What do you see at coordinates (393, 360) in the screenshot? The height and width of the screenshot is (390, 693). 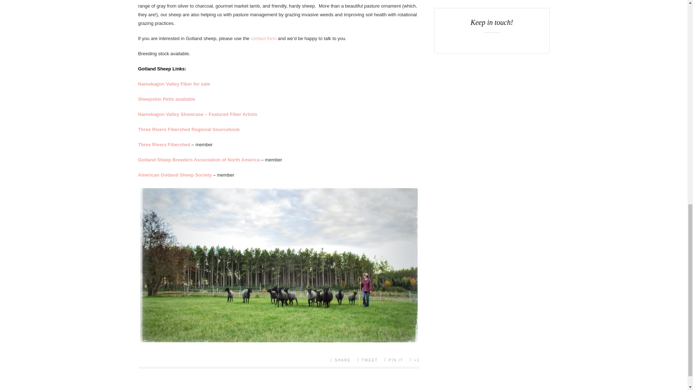 I see `PIN IT` at bounding box center [393, 360].